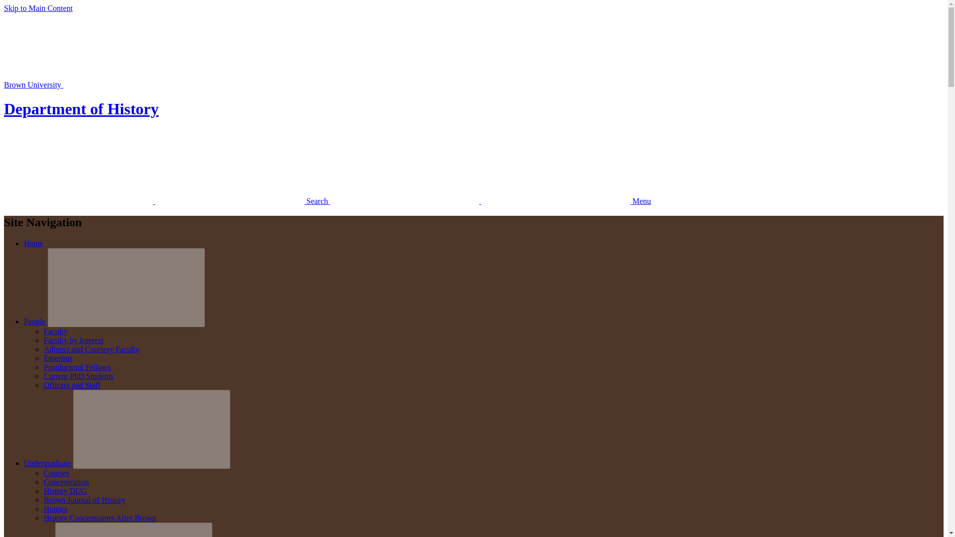  What do you see at coordinates (58, 358) in the screenshot?
I see `Emeritus` at bounding box center [58, 358].